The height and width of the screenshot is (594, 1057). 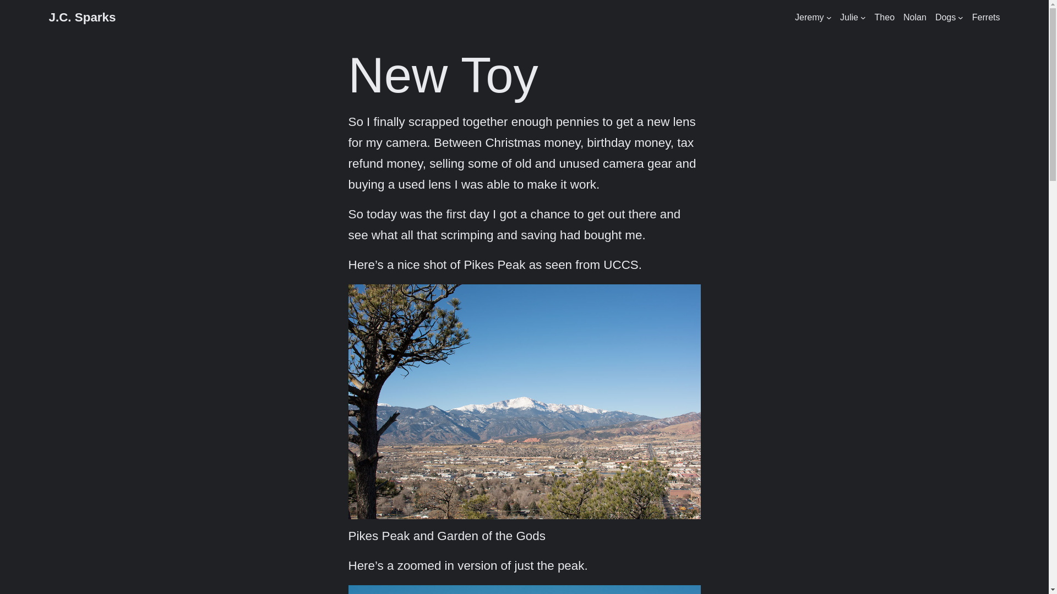 What do you see at coordinates (809, 18) in the screenshot?
I see `Jeremy` at bounding box center [809, 18].